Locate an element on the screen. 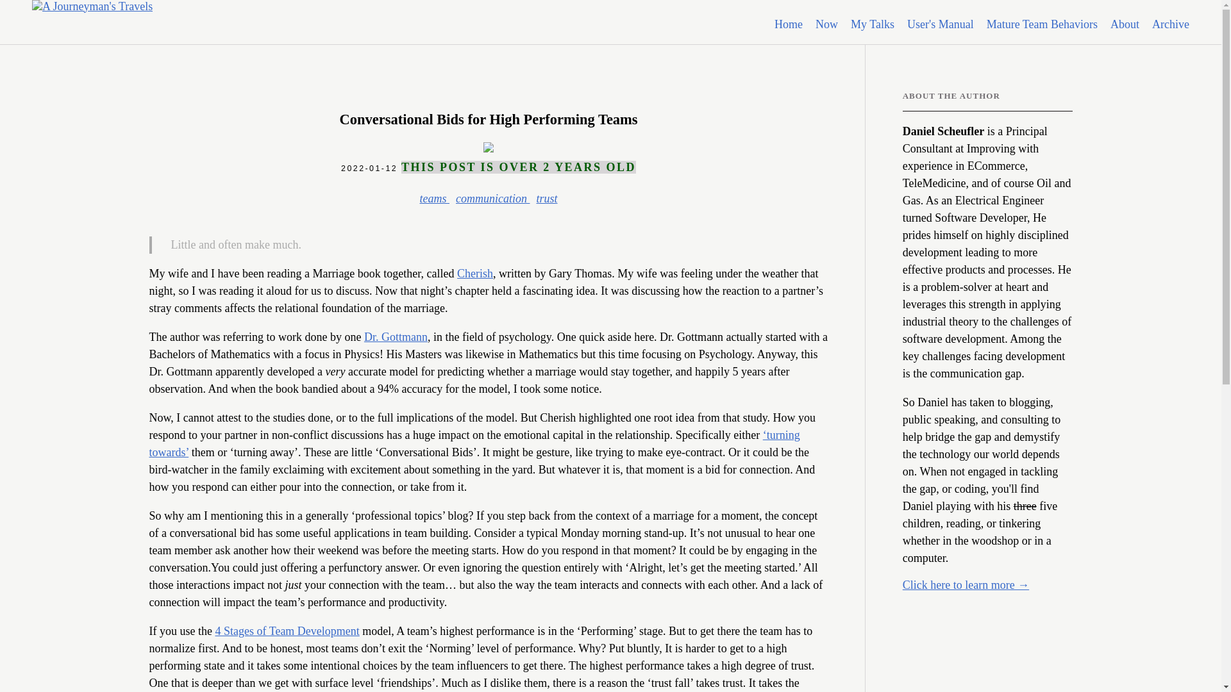  About is located at coordinates (1125, 24).